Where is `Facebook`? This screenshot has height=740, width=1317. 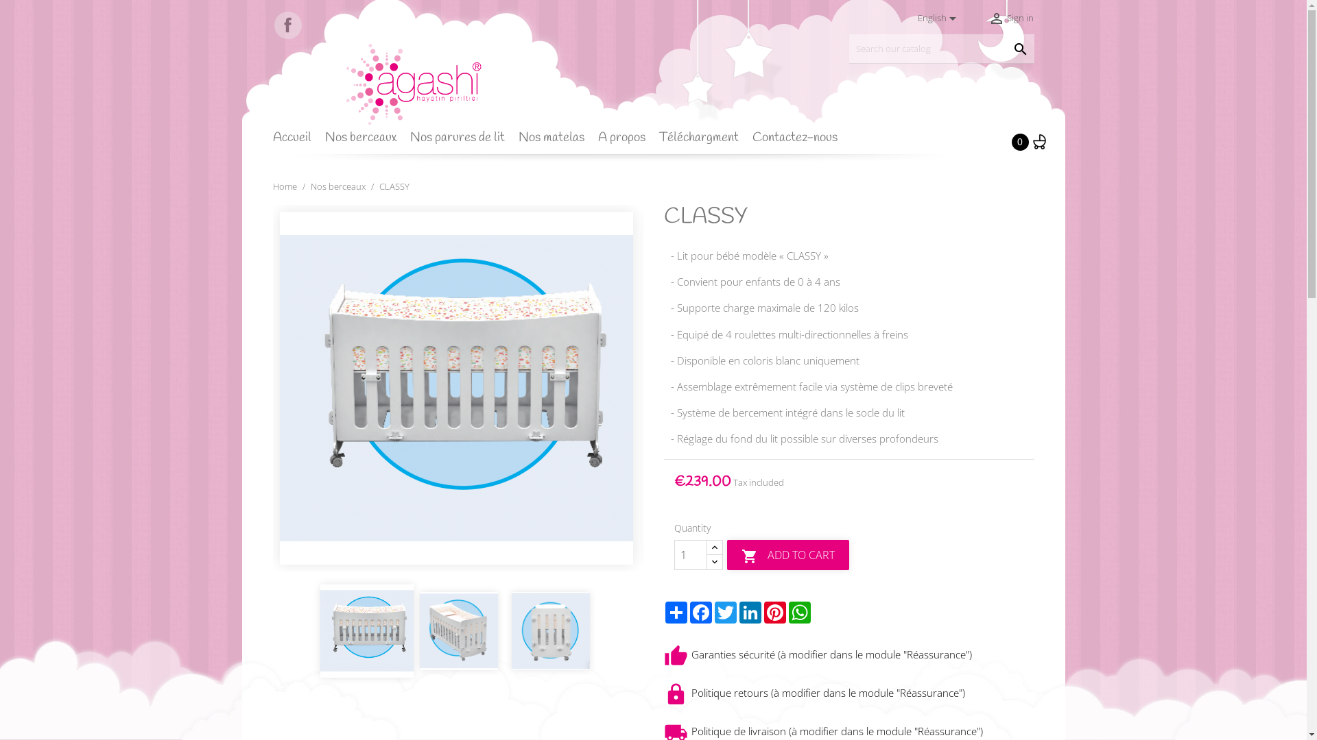 Facebook is located at coordinates (288, 25).